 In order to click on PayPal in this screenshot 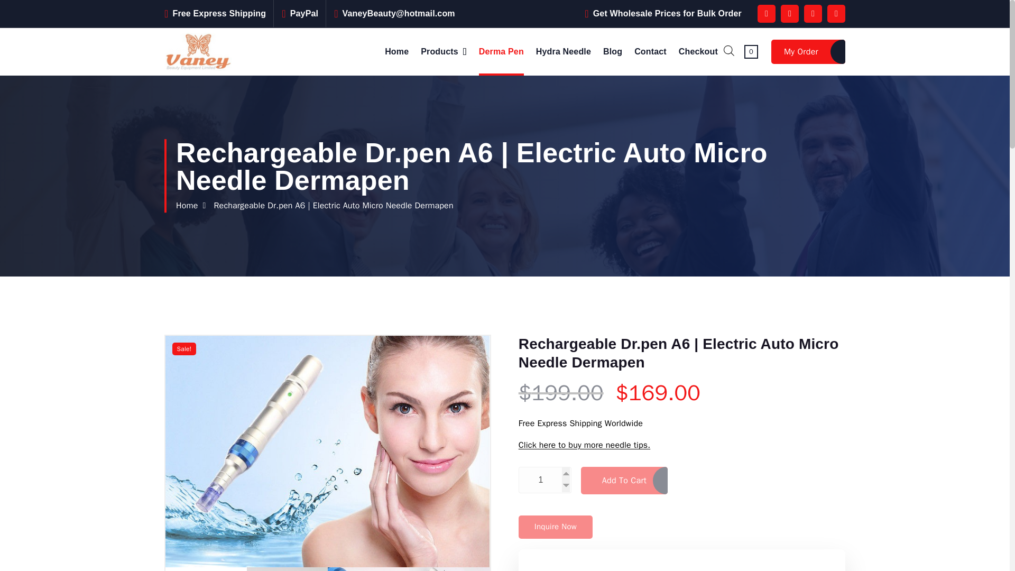, I will do `click(304, 13)`.